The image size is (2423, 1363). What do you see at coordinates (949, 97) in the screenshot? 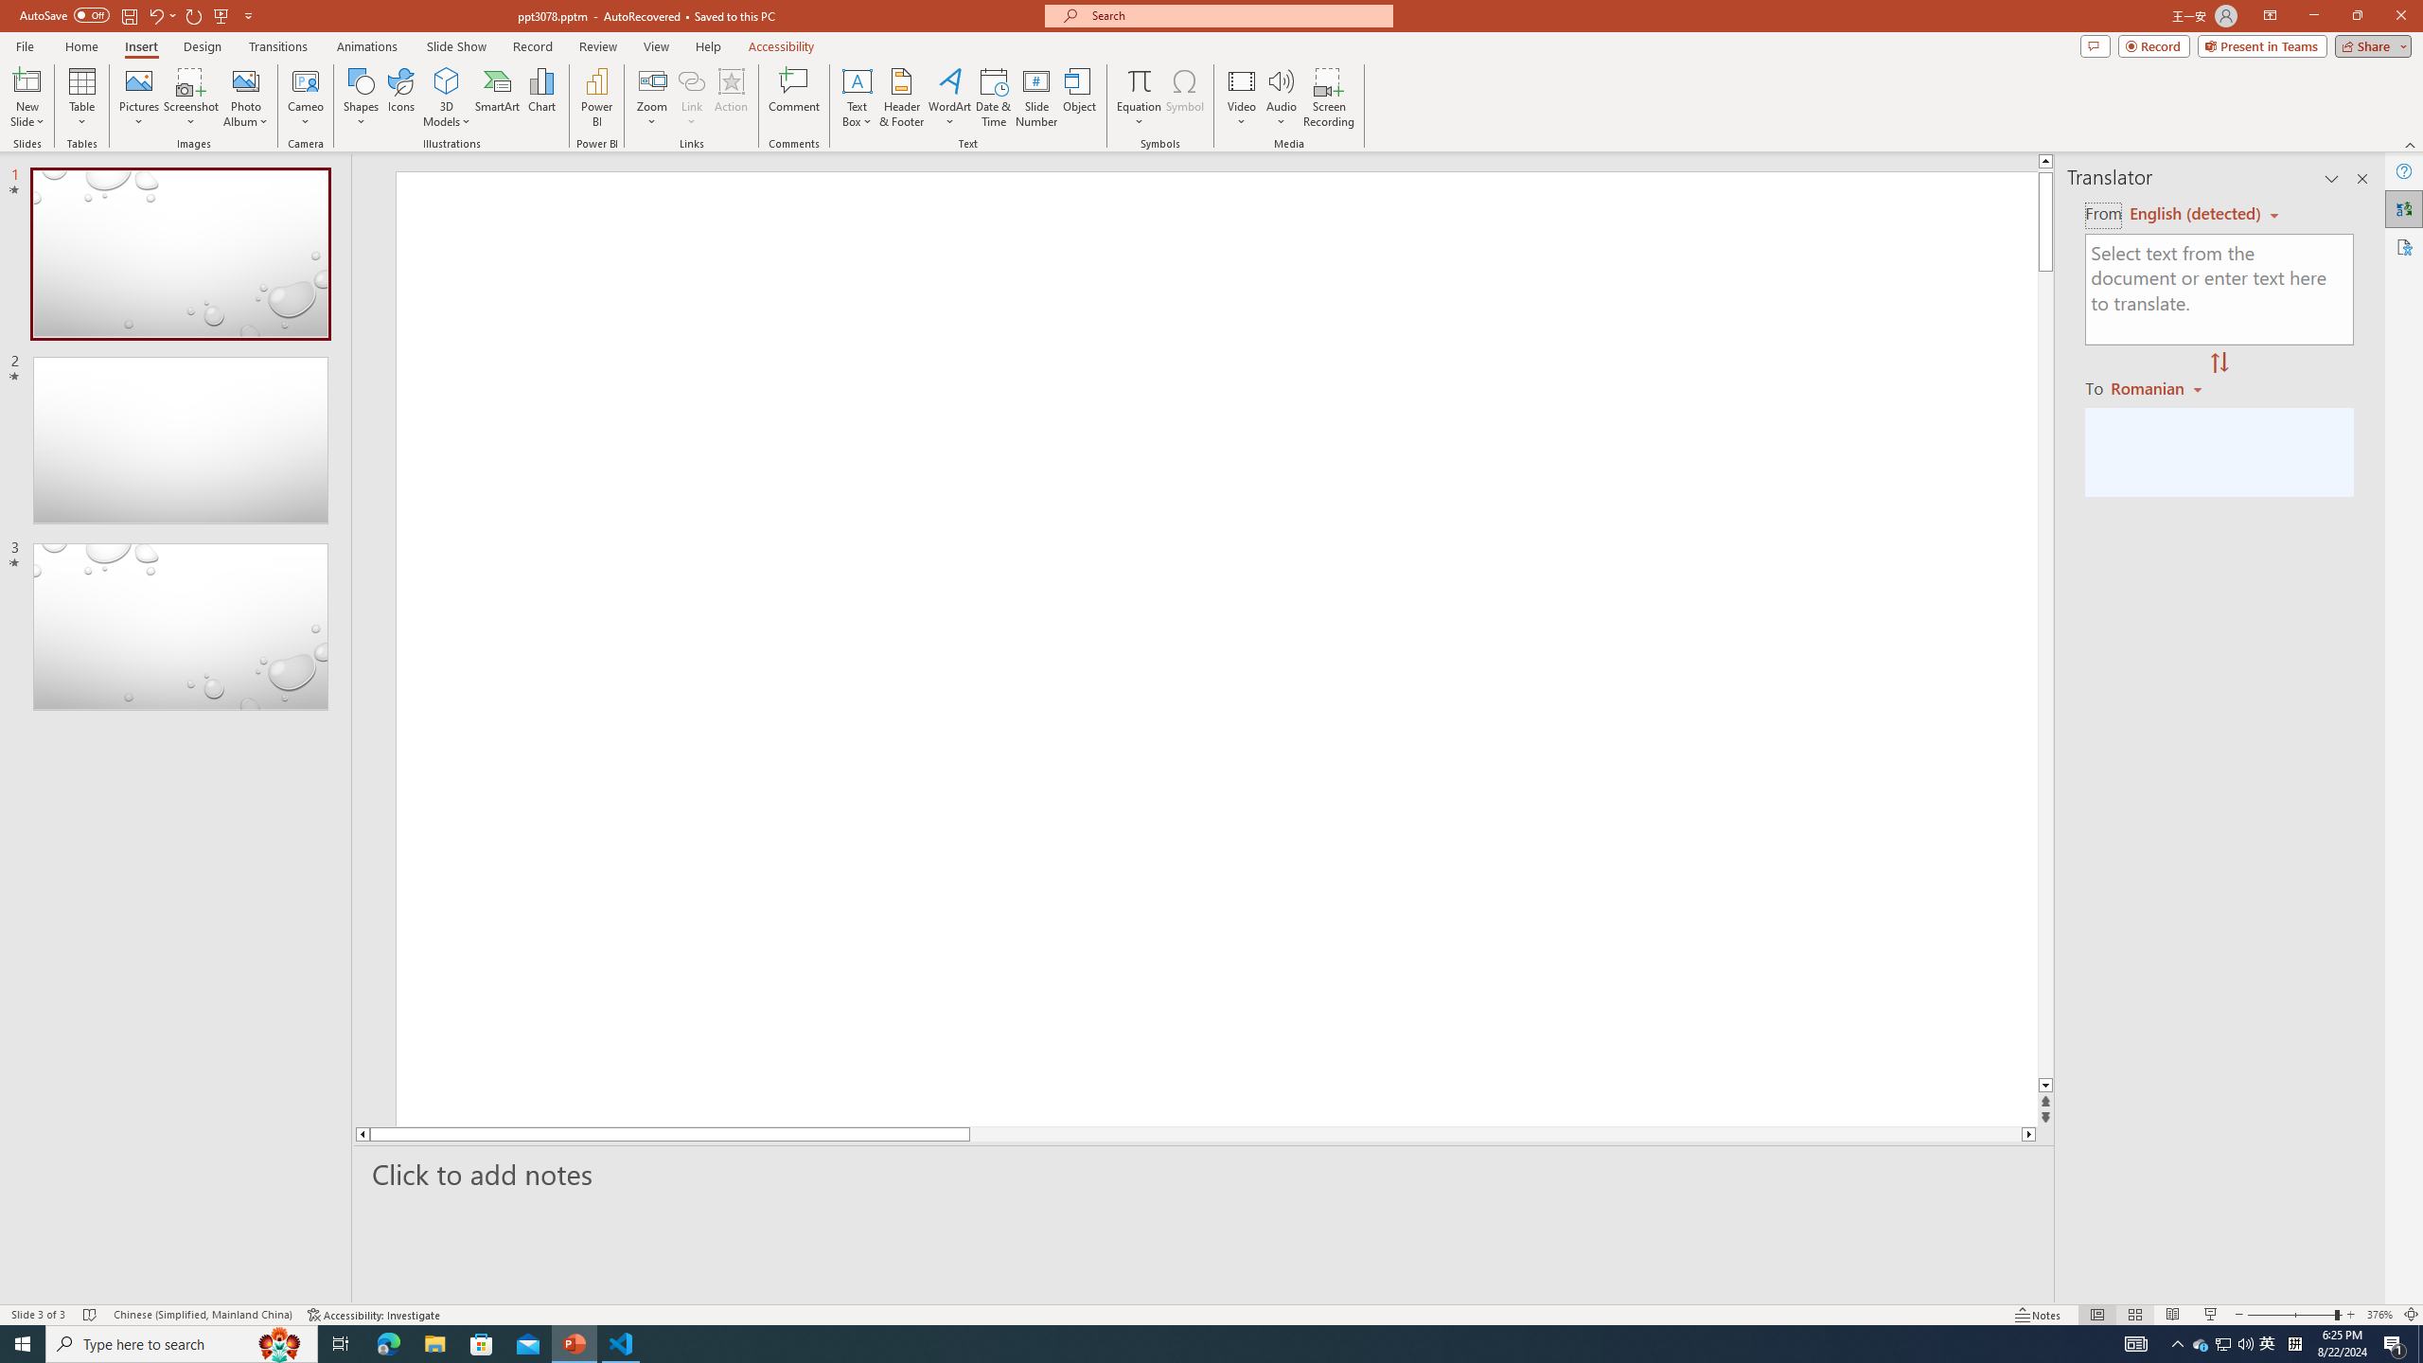
I see `WordArt` at bounding box center [949, 97].